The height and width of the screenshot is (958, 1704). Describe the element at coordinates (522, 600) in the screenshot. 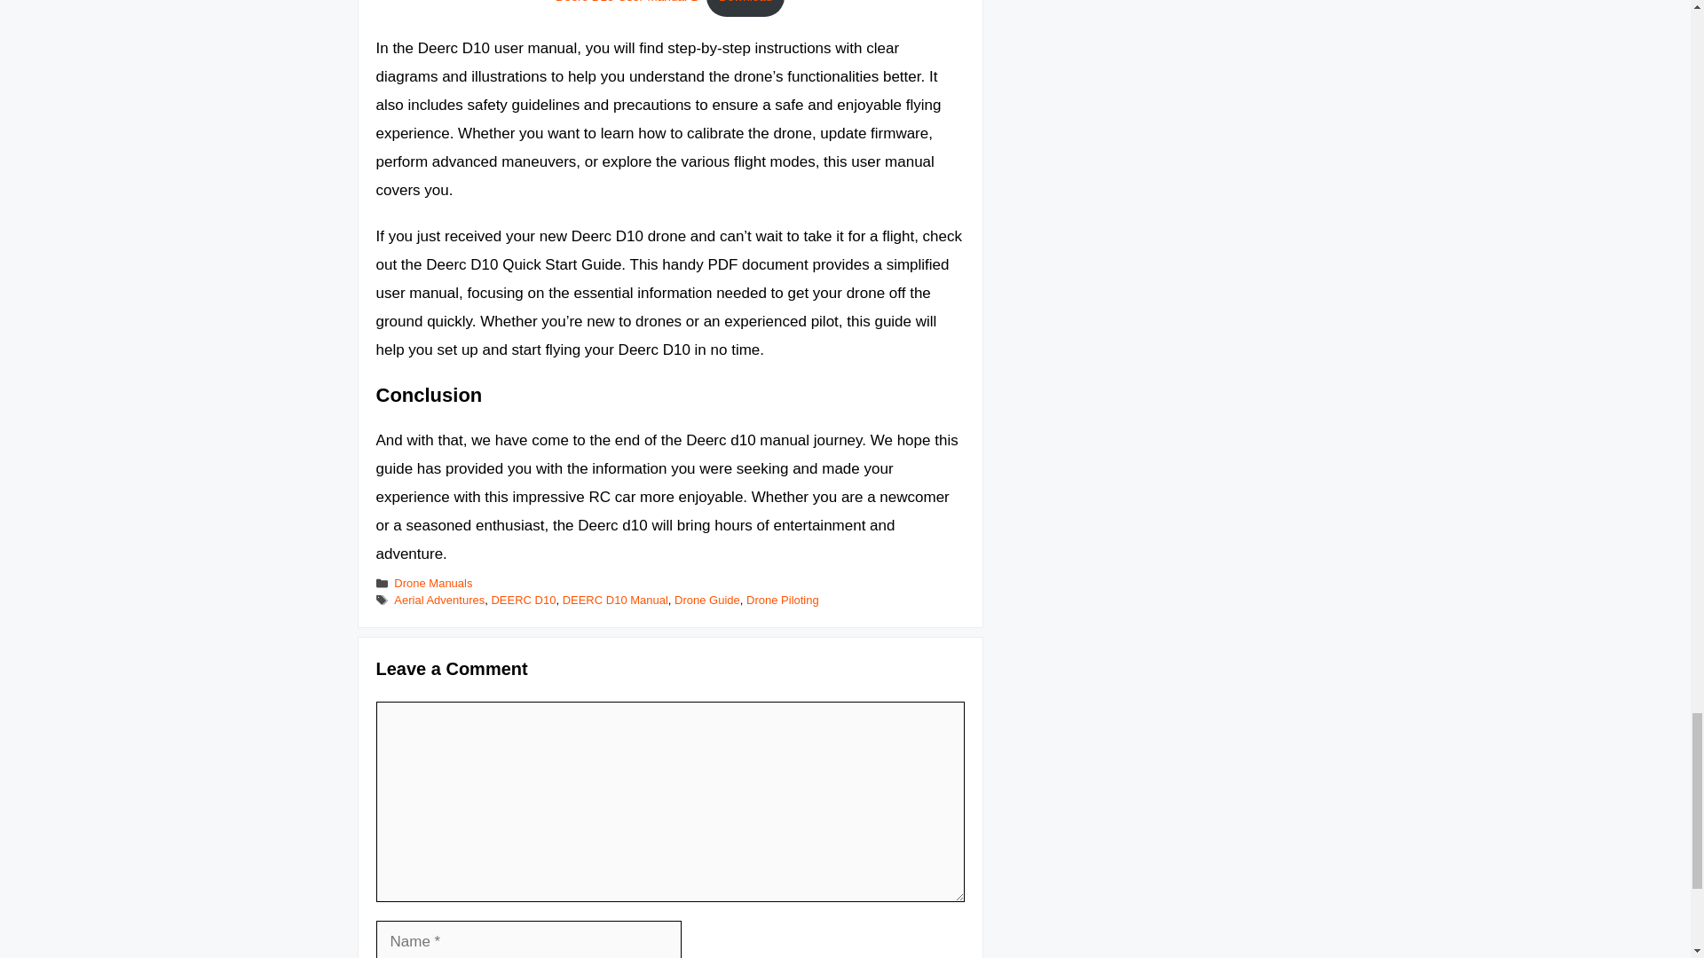

I see `DEERC D10` at that location.